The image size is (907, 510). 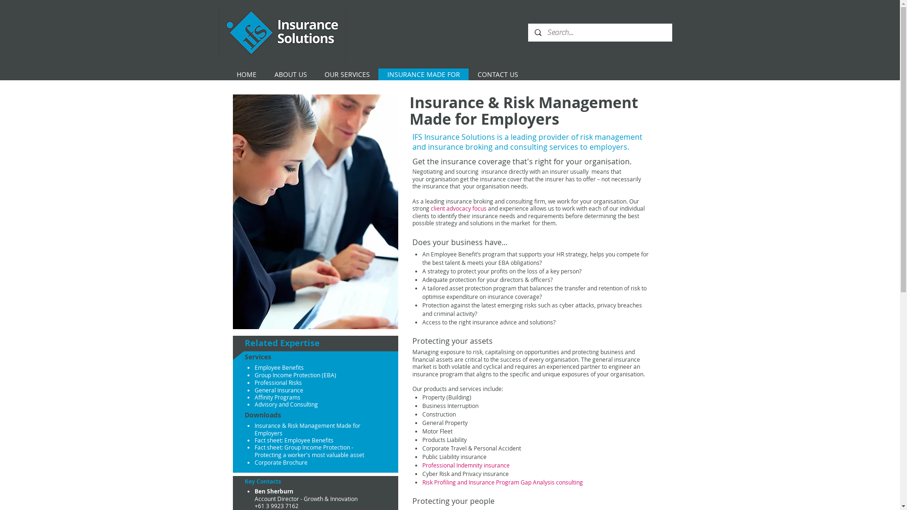 What do you see at coordinates (296, 375) in the screenshot?
I see `Group Income Protection (EBA)` at bounding box center [296, 375].